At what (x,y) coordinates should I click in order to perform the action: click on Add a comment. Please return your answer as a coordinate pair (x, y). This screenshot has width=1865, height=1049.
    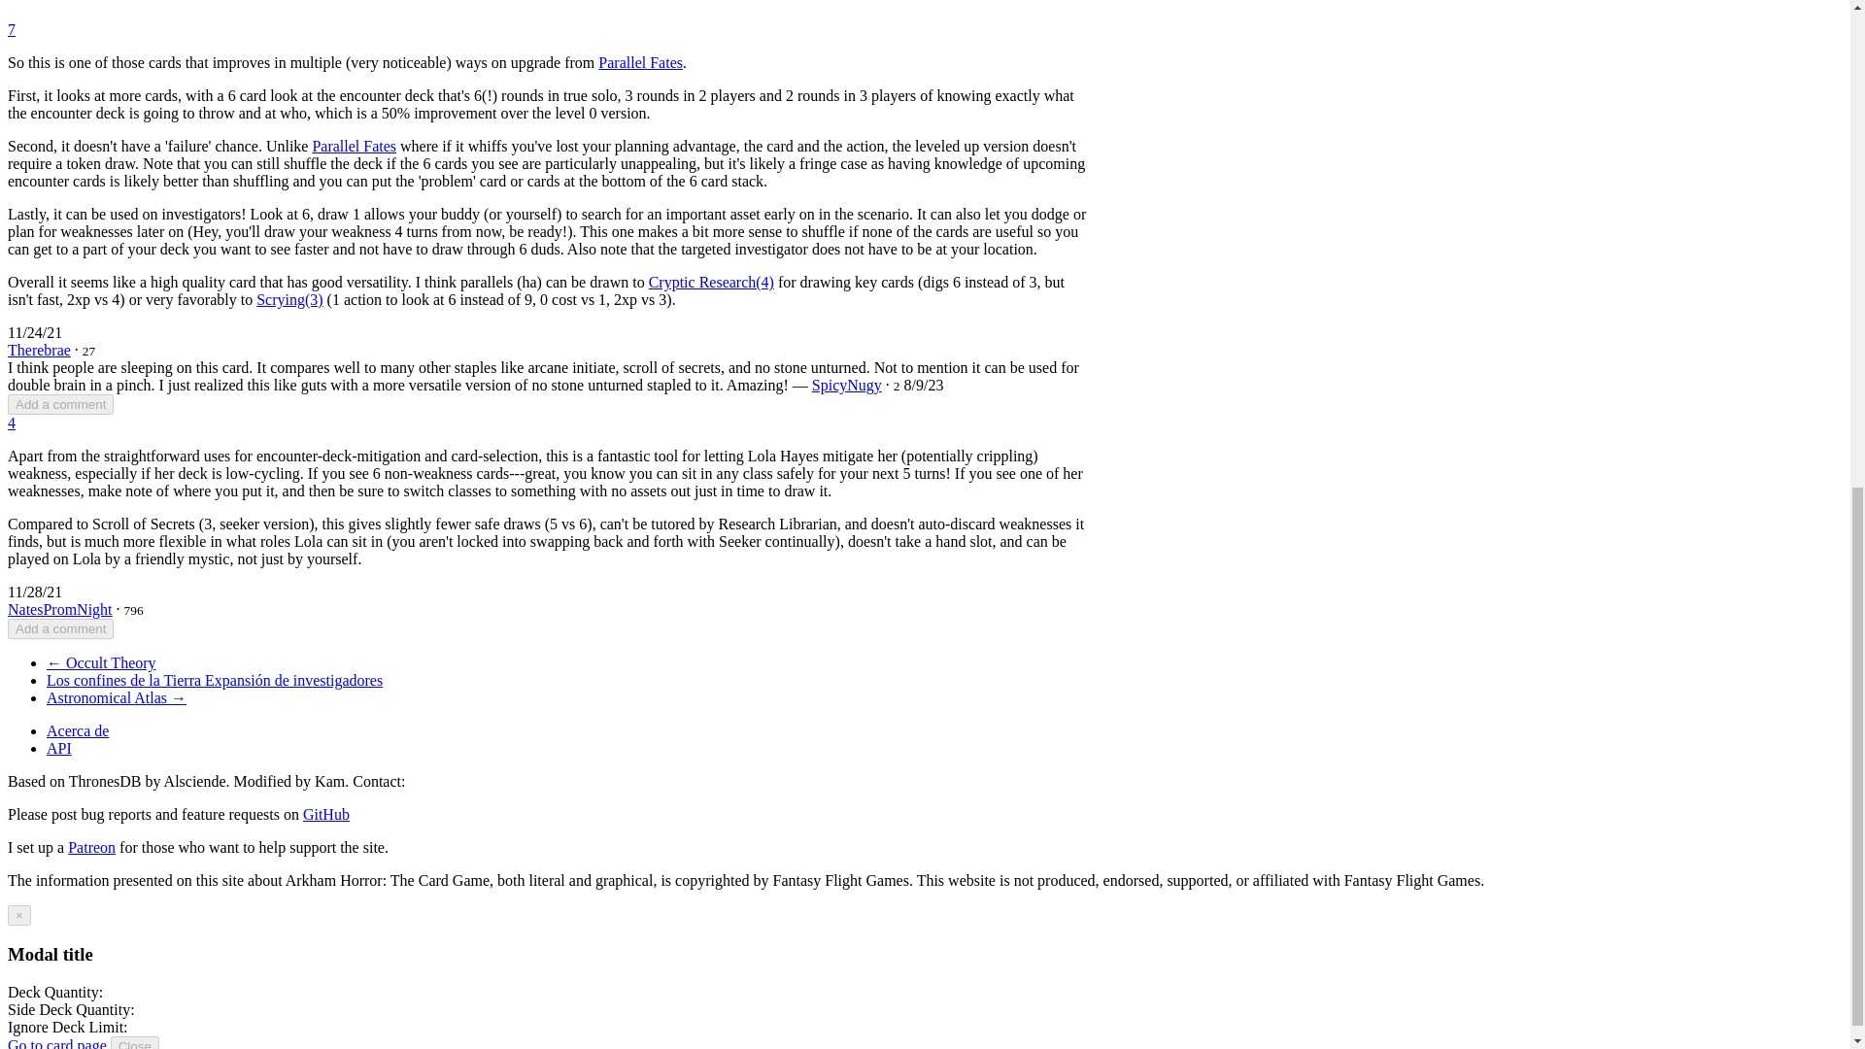
    Looking at the image, I should click on (60, 404).